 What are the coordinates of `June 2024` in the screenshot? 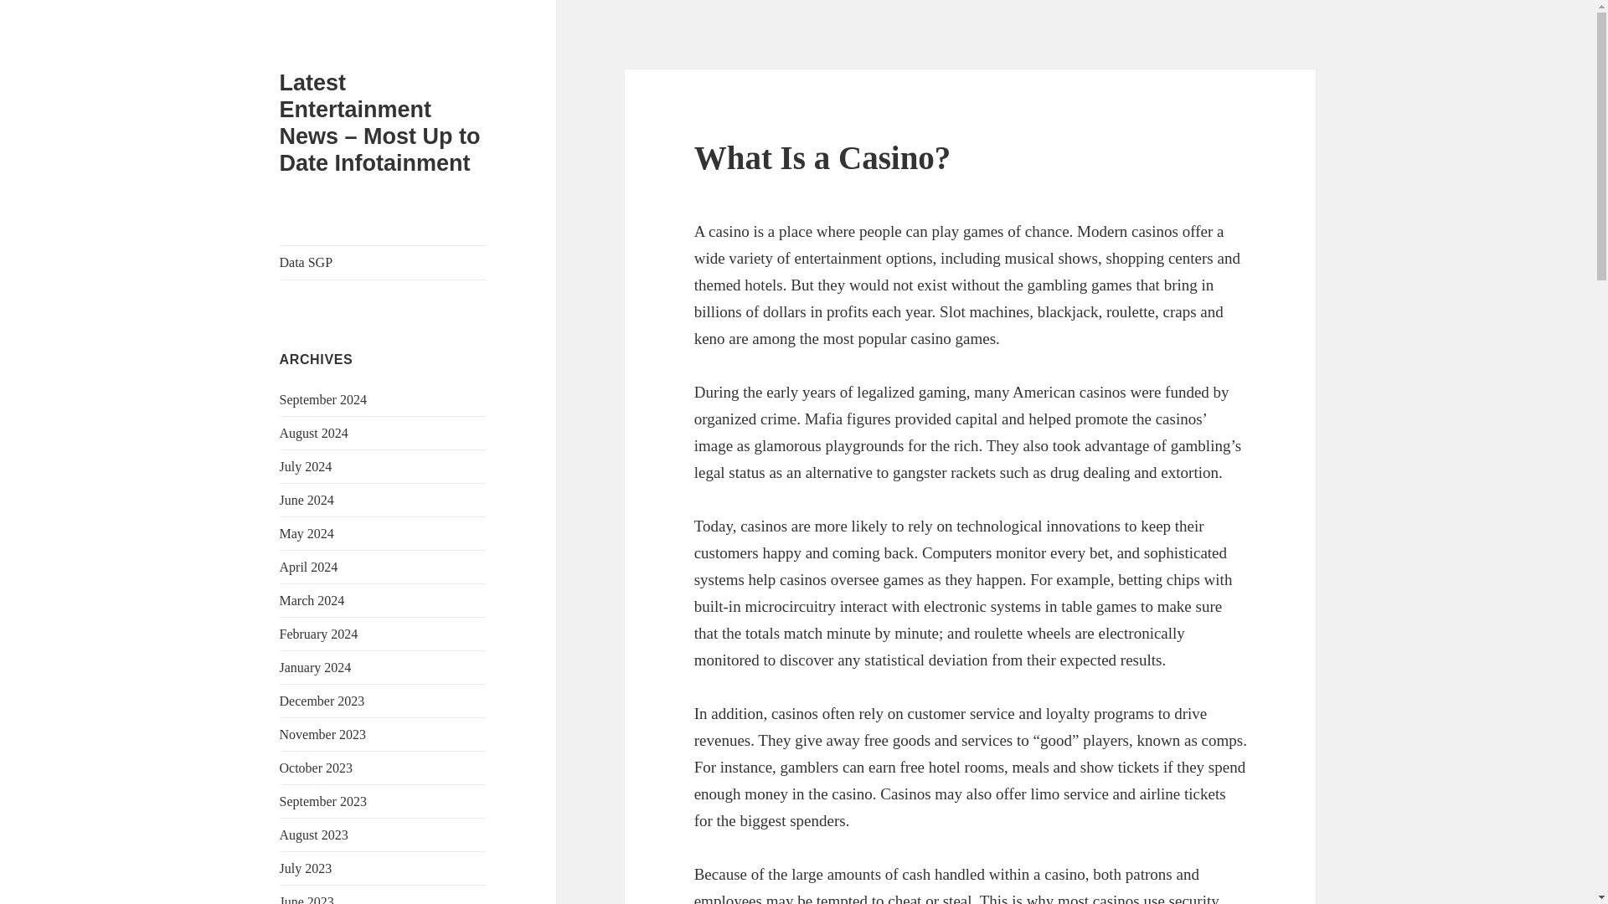 It's located at (307, 499).